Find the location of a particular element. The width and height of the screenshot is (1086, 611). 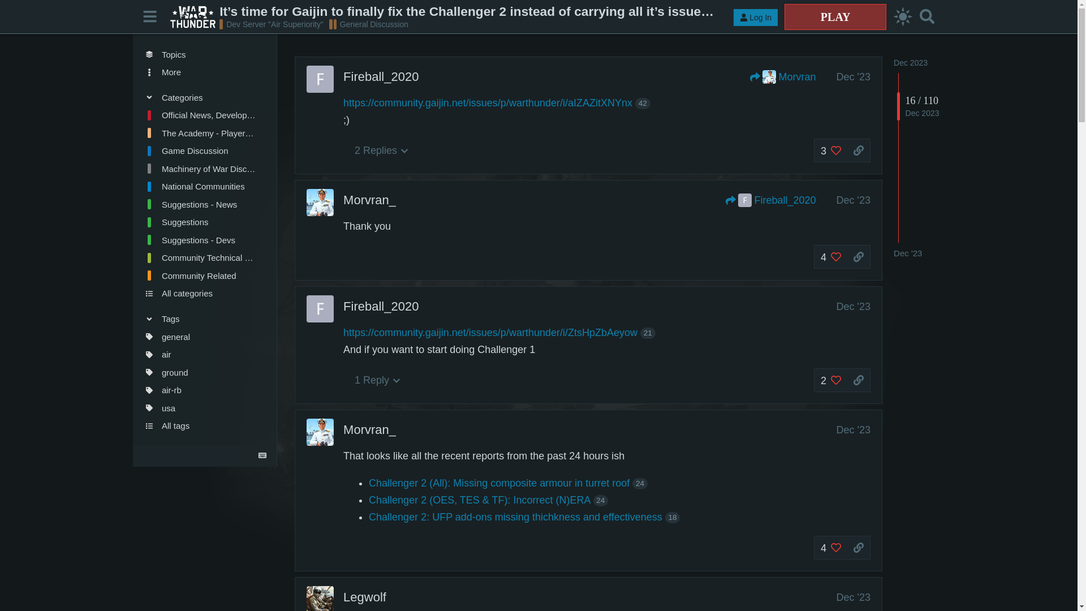

PLAY is located at coordinates (835, 16).